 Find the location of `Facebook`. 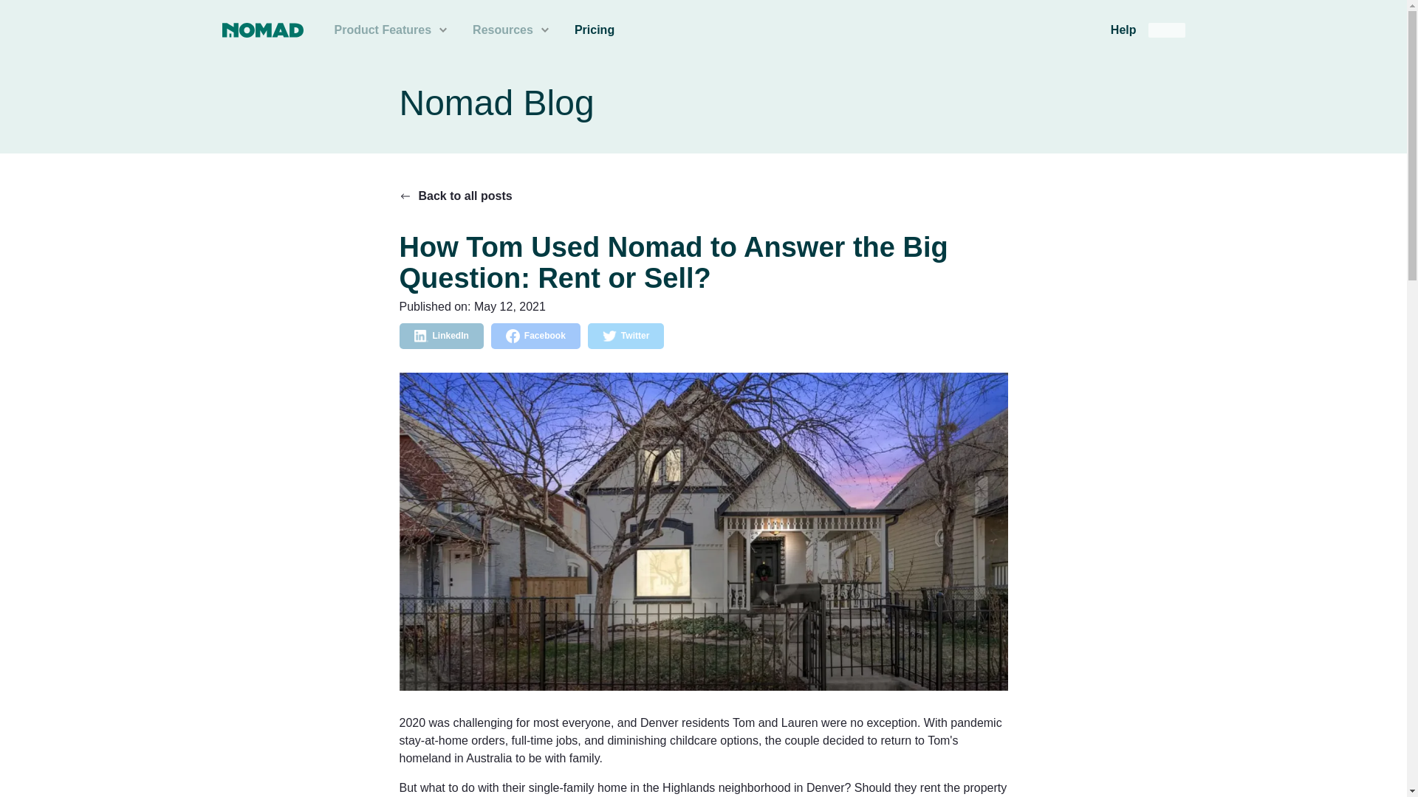

Facebook is located at coordinates (535, 337).